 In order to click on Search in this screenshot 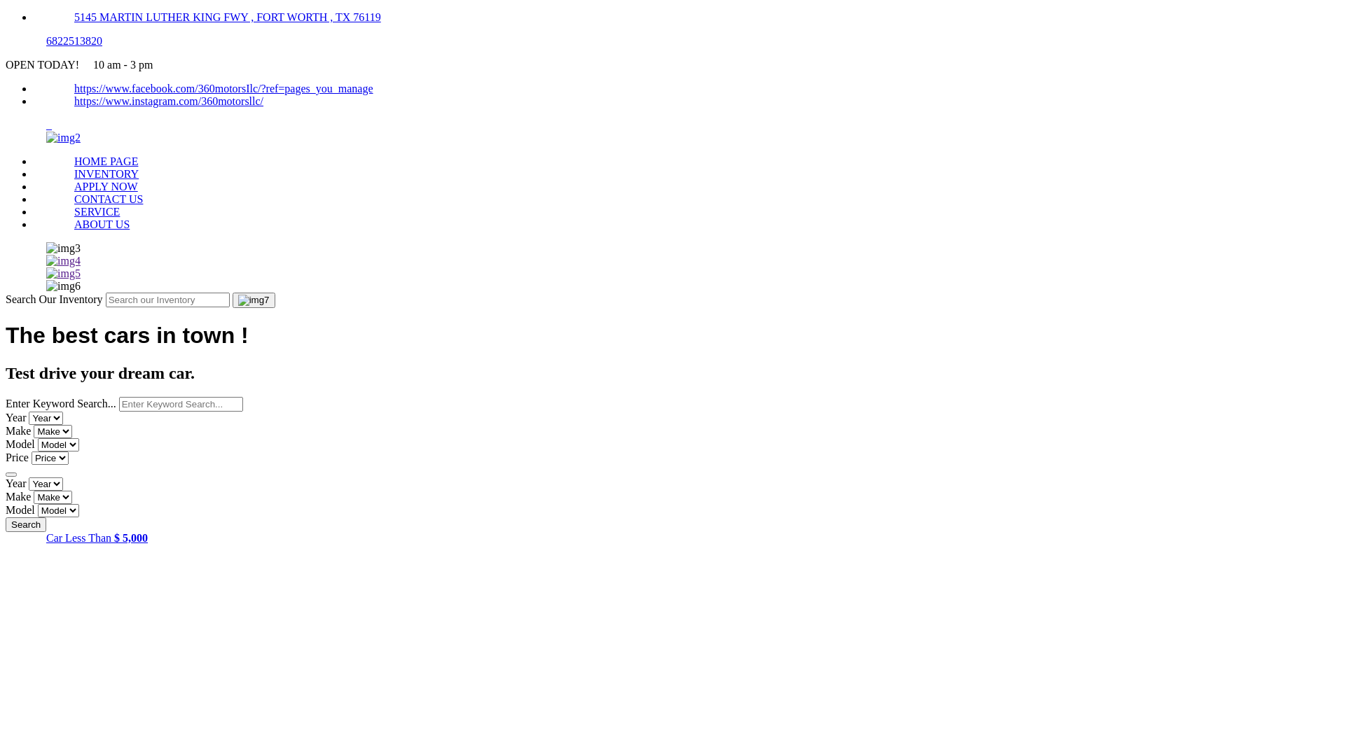, I will do `click(26, 525)`.